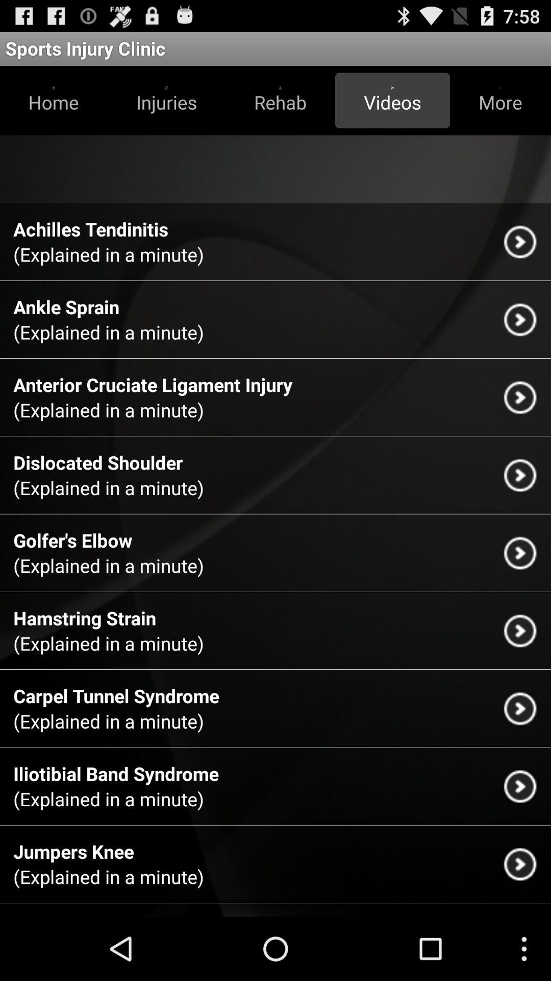 The image size is (551, 981). Describe the element at coordinates (73, 851) in the screenshot. I see `click jumpers knee app` at that location.